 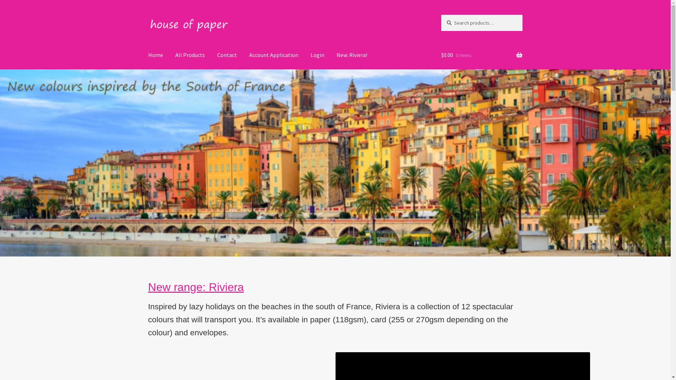 I want to click on Login, so click(x=318, y=55).